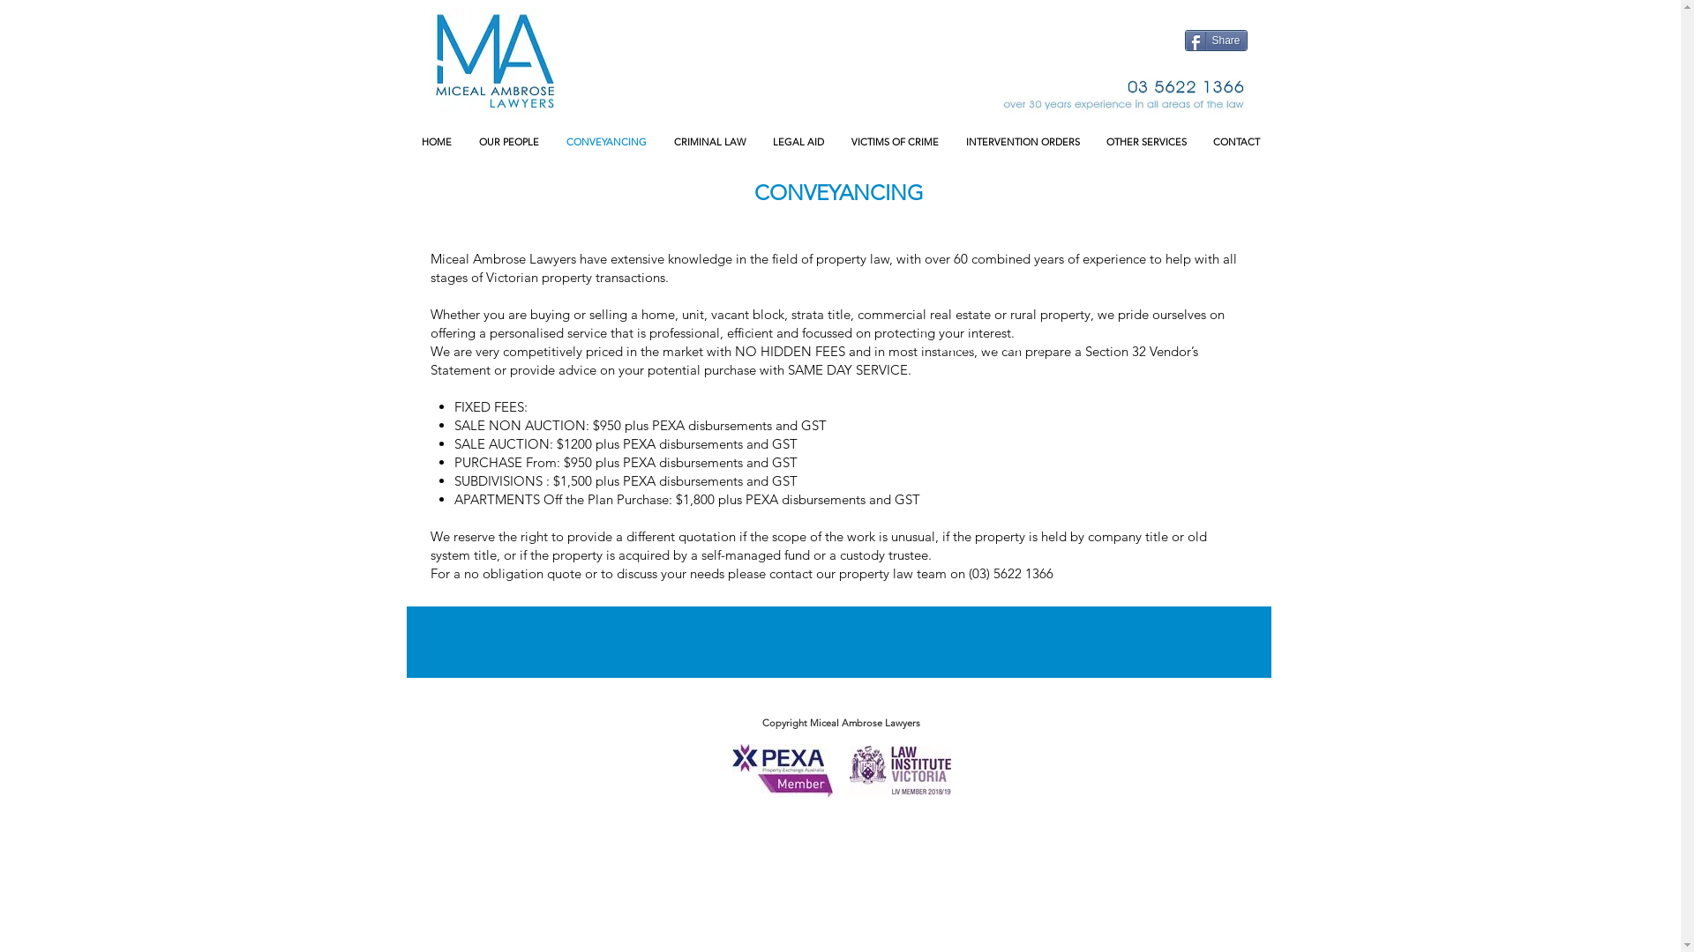 The height and width of the screenshot is (952, 1694). I want to click on VICTIMS OF CRIME, so click(896, 143).